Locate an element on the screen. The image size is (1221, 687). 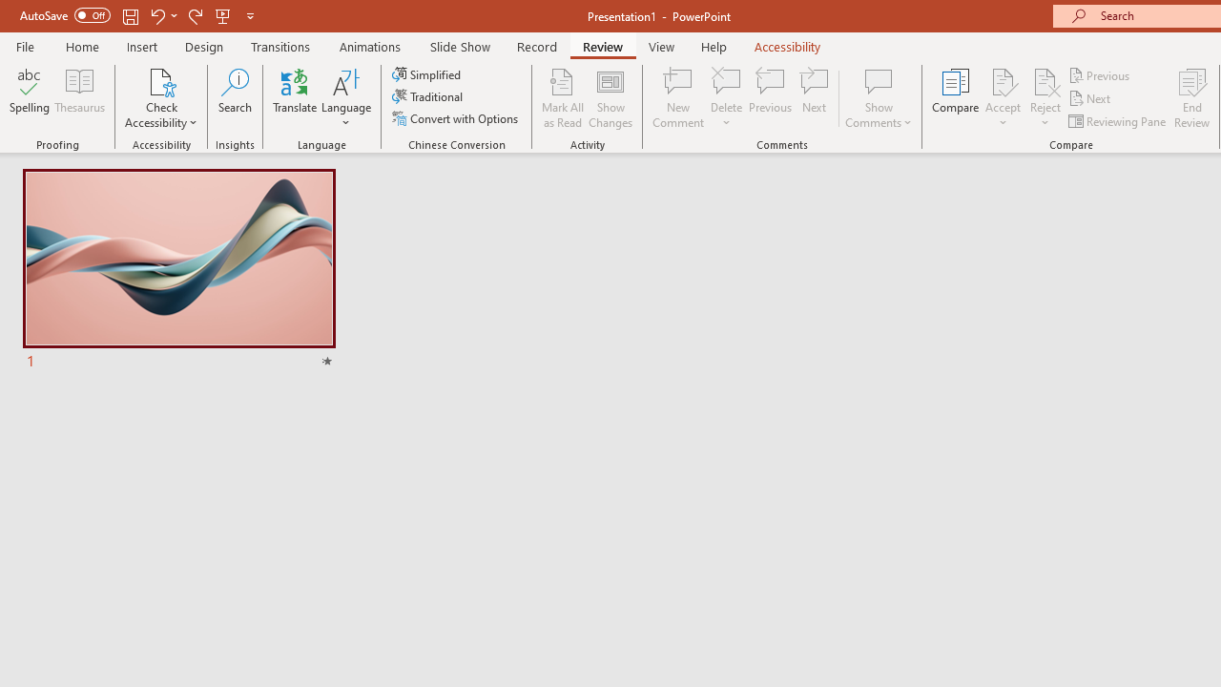
Show Changes is located at coordinates (610, 97).